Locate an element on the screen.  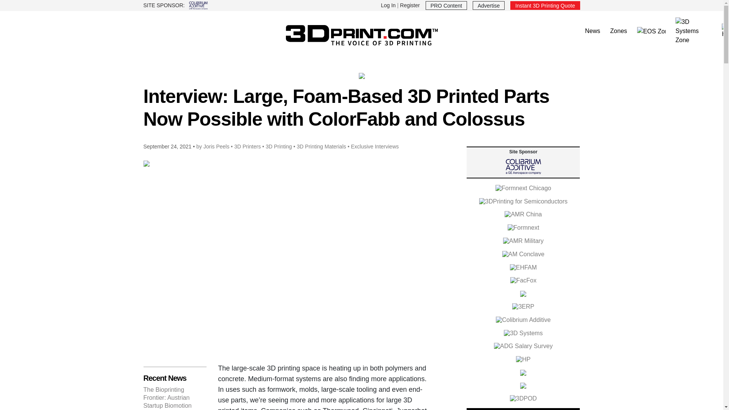
News is located at coordinates (592, 31).